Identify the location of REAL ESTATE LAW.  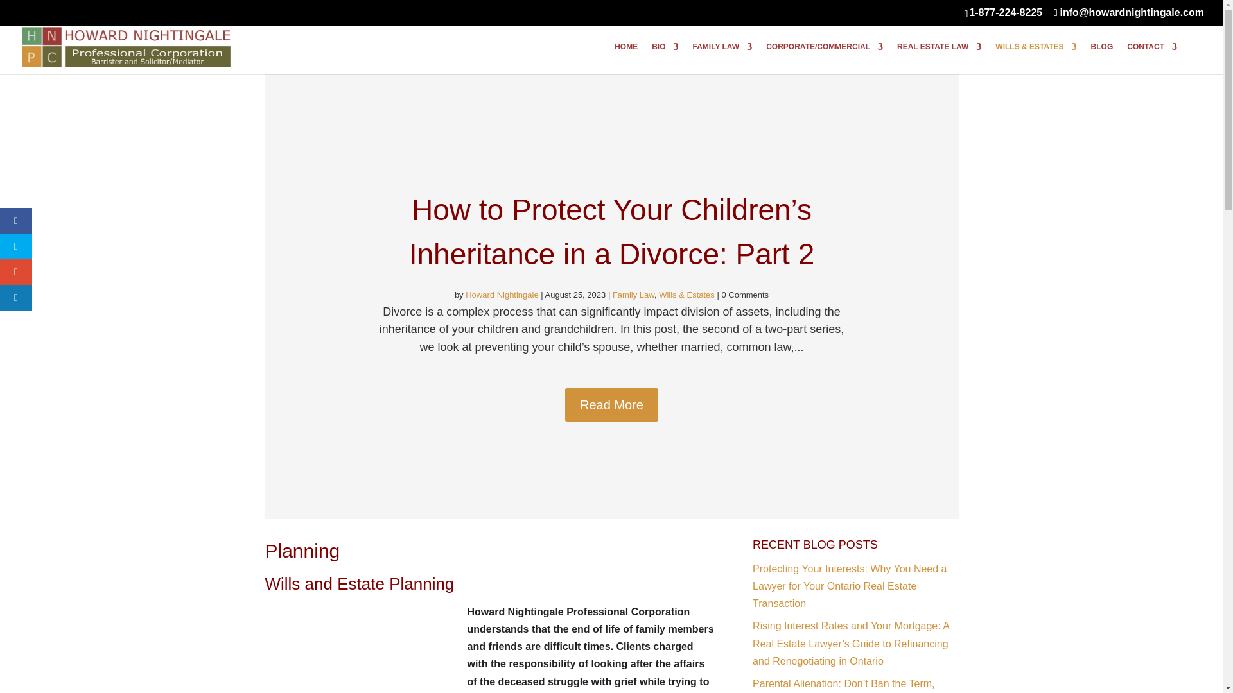
(939, 58).